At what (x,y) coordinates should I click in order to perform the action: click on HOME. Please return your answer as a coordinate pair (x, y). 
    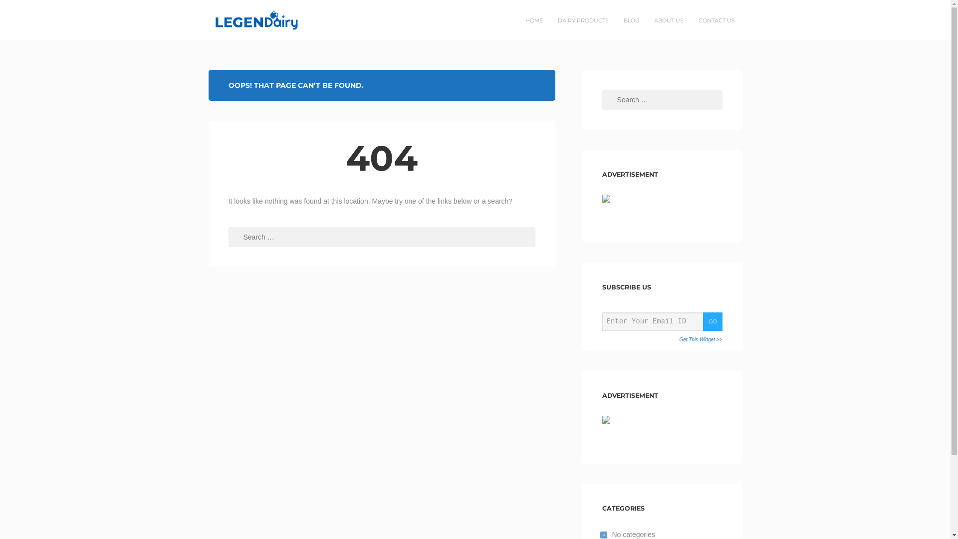
    Looking at the image, I should click on (534, 20).